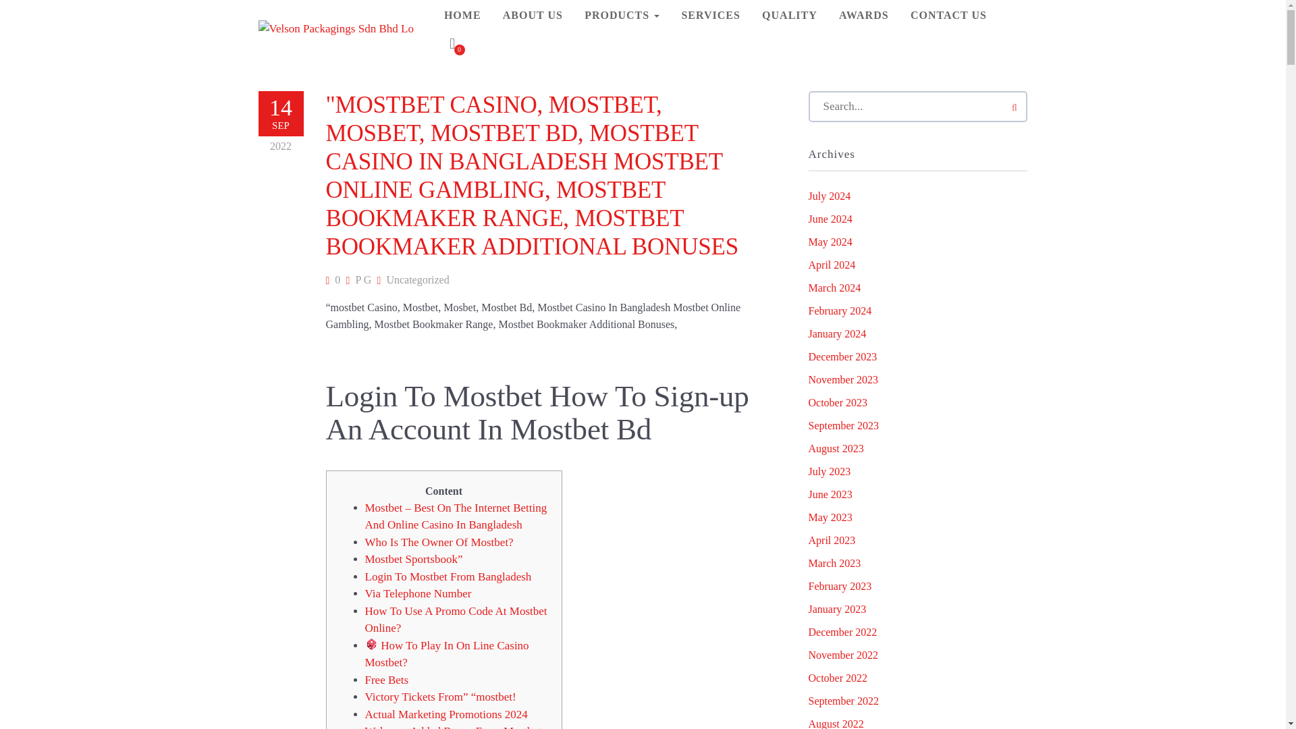 This screenshot has width=1296, height=729. What do you see at coordinates (417, 279) in the screenshot?
I see `Uncategorized` at bounding box center [417, 279].